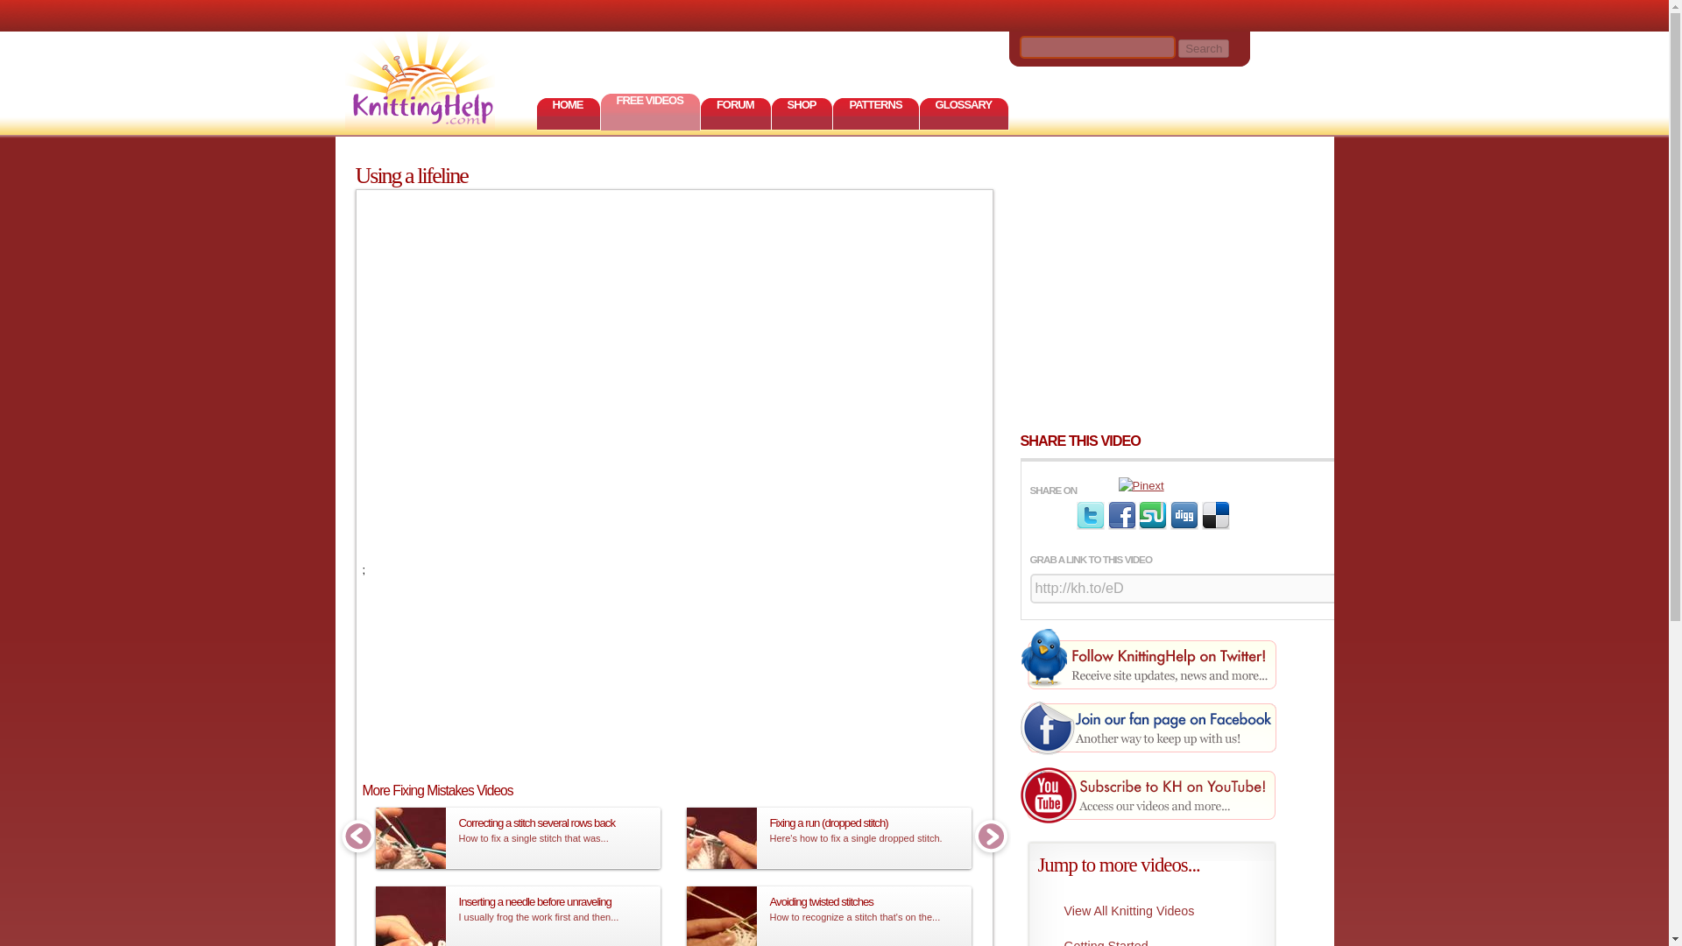  I want to click on Getting Started, so click(1147, 937).